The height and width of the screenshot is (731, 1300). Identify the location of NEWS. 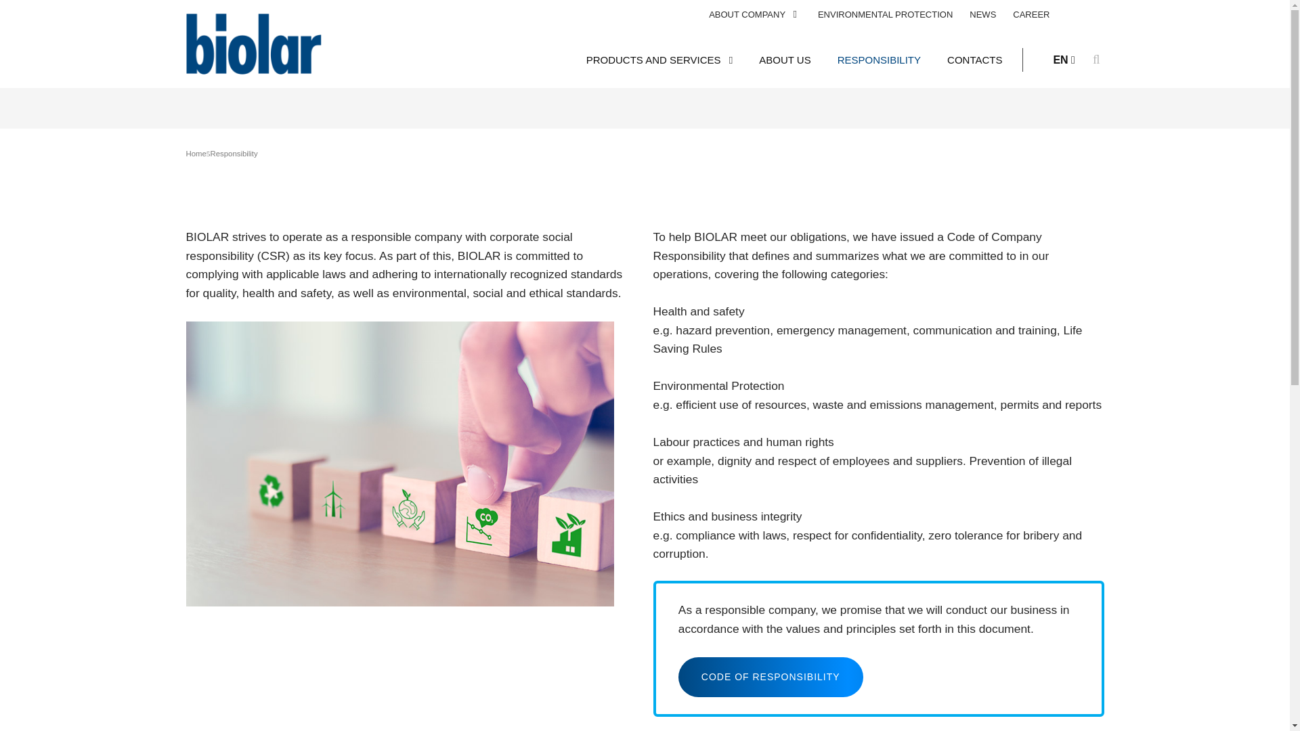
(982, 14).